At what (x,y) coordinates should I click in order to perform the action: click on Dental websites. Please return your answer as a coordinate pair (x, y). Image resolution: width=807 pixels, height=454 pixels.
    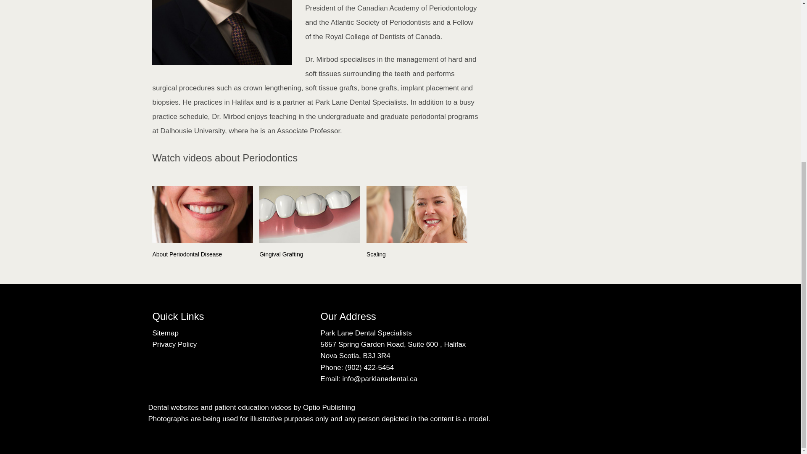
    Looking at the image, I should click on (173, 407).